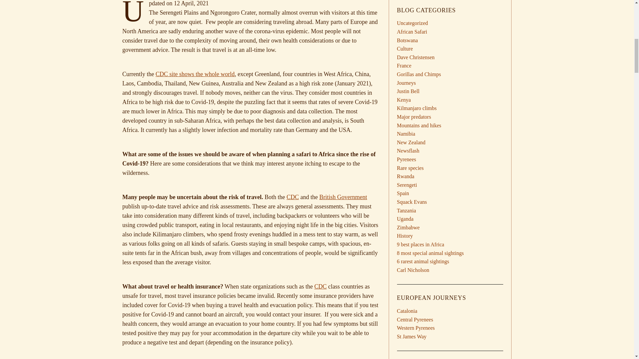 Image resolution: width=639 pixels, height=359 pixels. I want to click on View all posts filed under Namibia, so click(406, 134).